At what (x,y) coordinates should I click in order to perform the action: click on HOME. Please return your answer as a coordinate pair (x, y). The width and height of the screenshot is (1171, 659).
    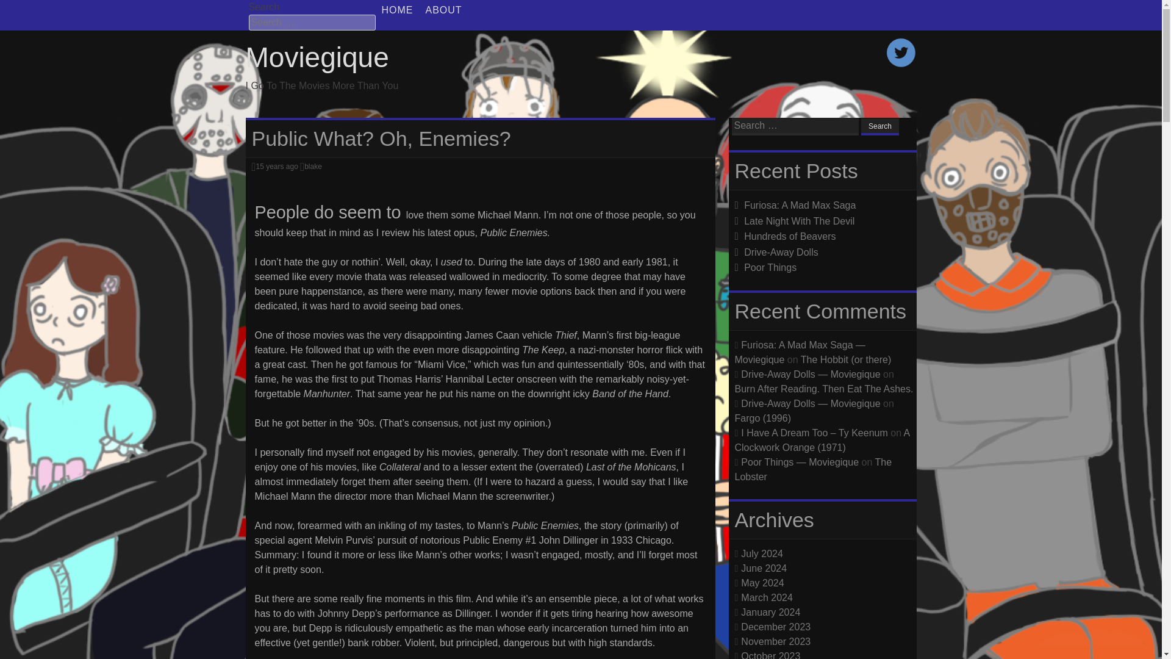
    Looking at the image, I should click on (398, 10).